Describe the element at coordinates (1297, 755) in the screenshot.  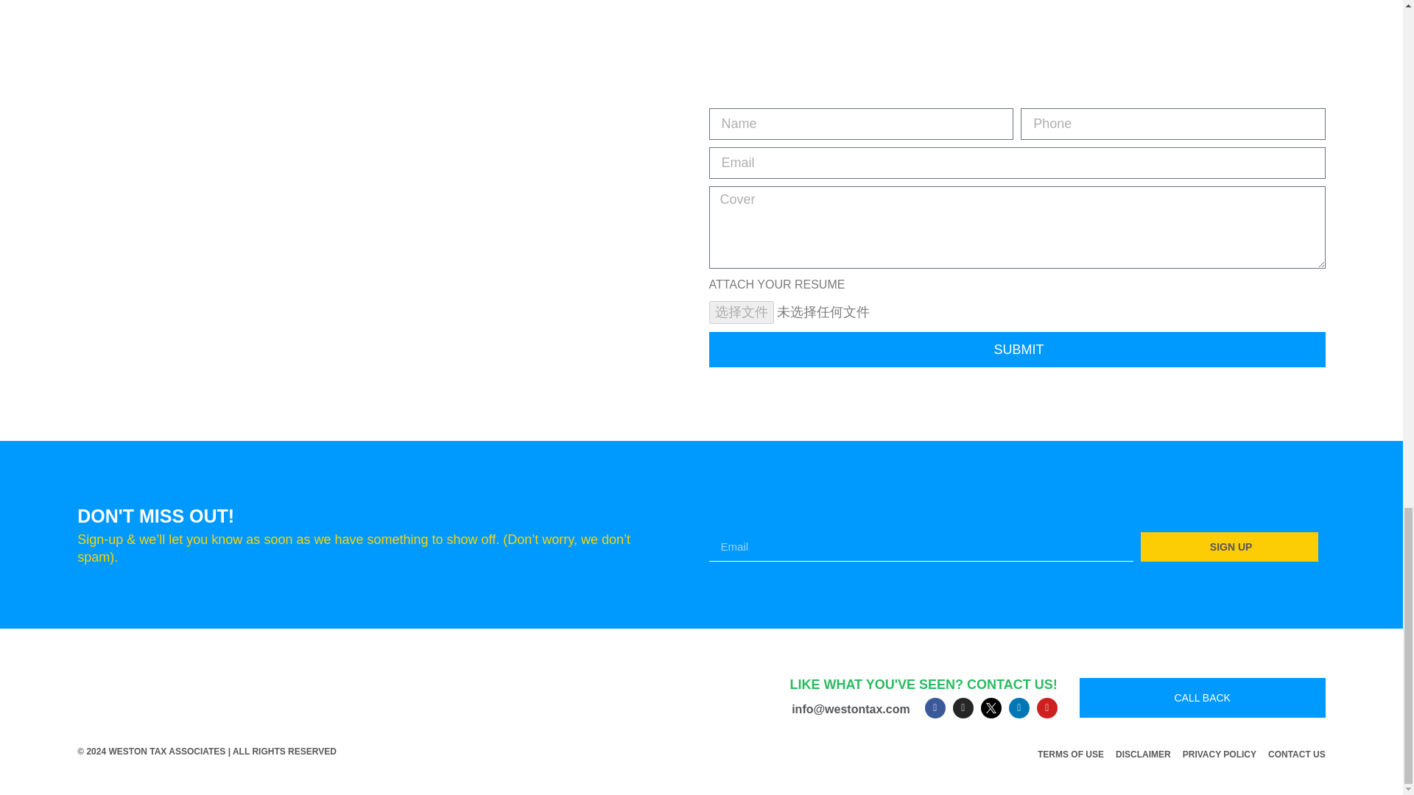
I see `CONTACT US` at that location.